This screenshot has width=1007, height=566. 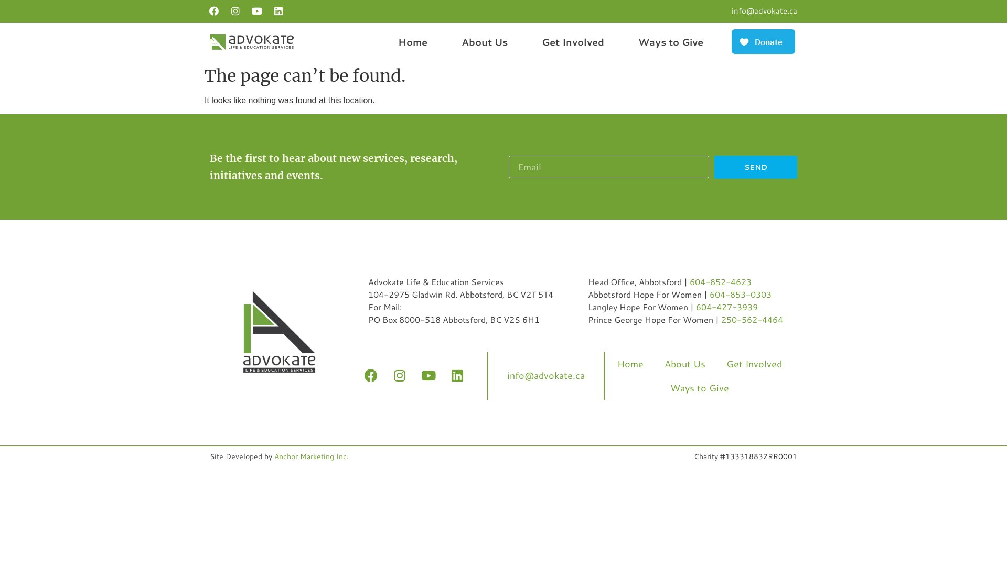 I want to click on Get Involved, so click(x=573, y=42).